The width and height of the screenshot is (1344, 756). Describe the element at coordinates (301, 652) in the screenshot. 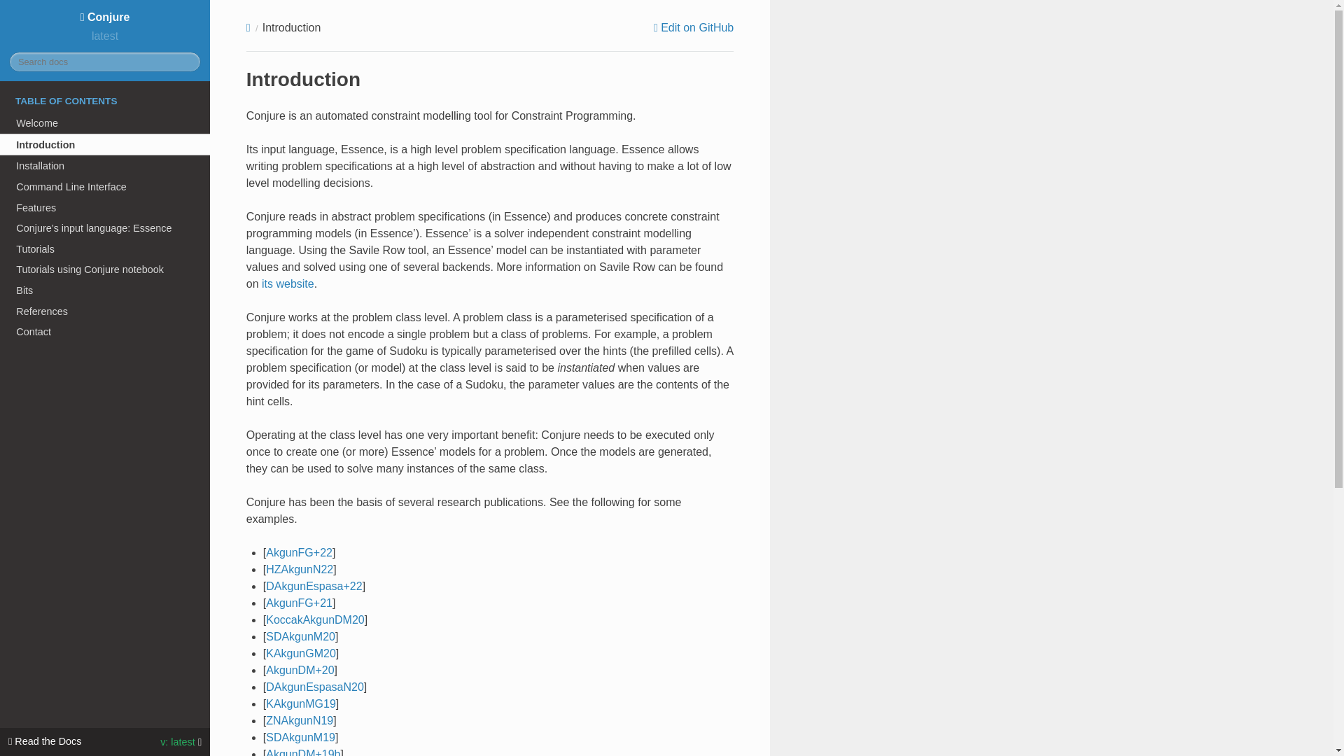

I see `KAkgunGM20` at that location.